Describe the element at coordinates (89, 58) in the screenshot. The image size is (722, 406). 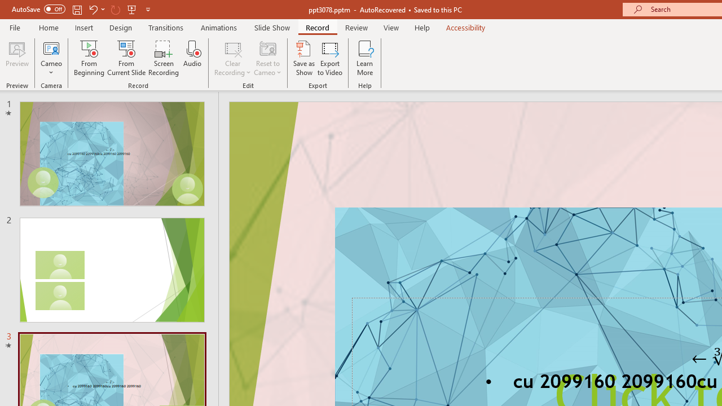
I see `From Beginning...` at that location.